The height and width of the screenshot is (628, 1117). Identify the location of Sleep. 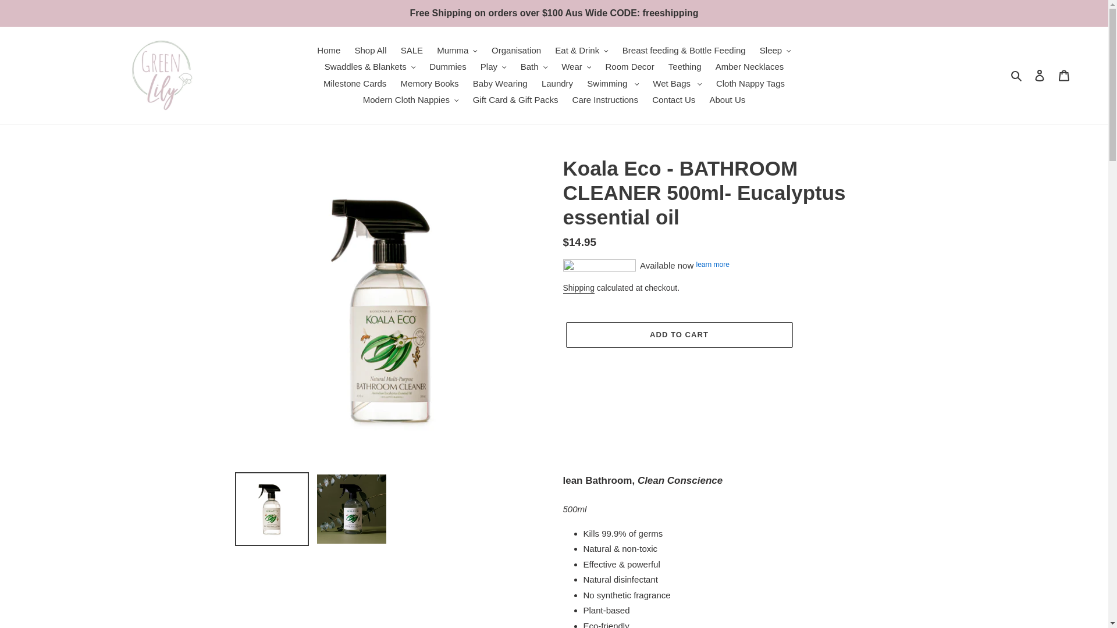
(776, 50).